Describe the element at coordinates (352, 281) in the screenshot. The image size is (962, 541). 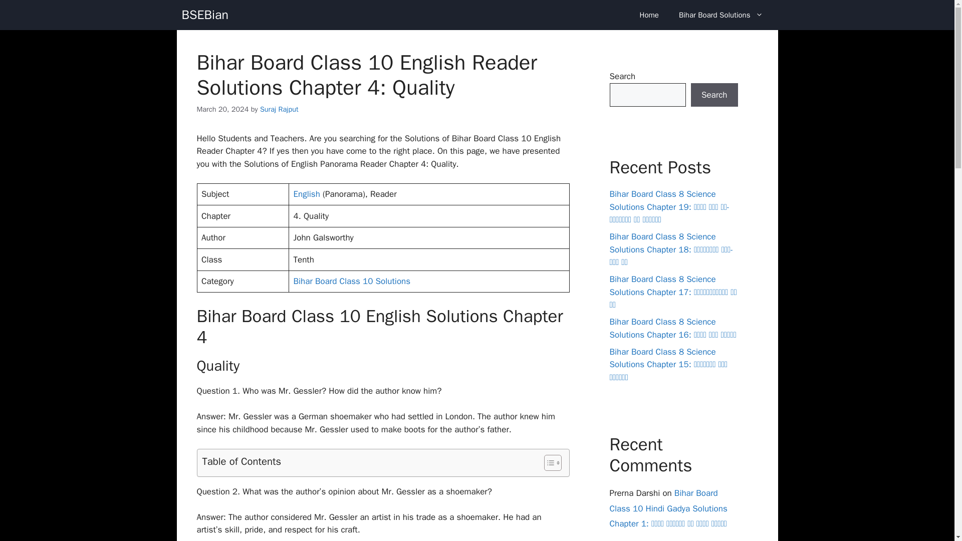
I see `Bihar Board Class 10 Solutions` at that location.